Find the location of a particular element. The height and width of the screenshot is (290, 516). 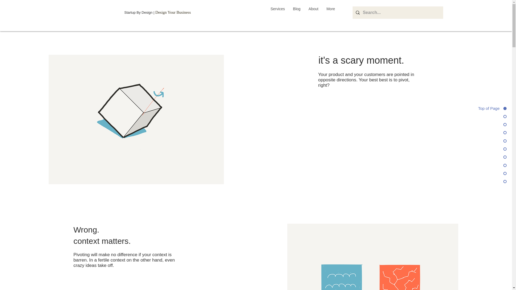

Blog is located at coordinates (297, 13).